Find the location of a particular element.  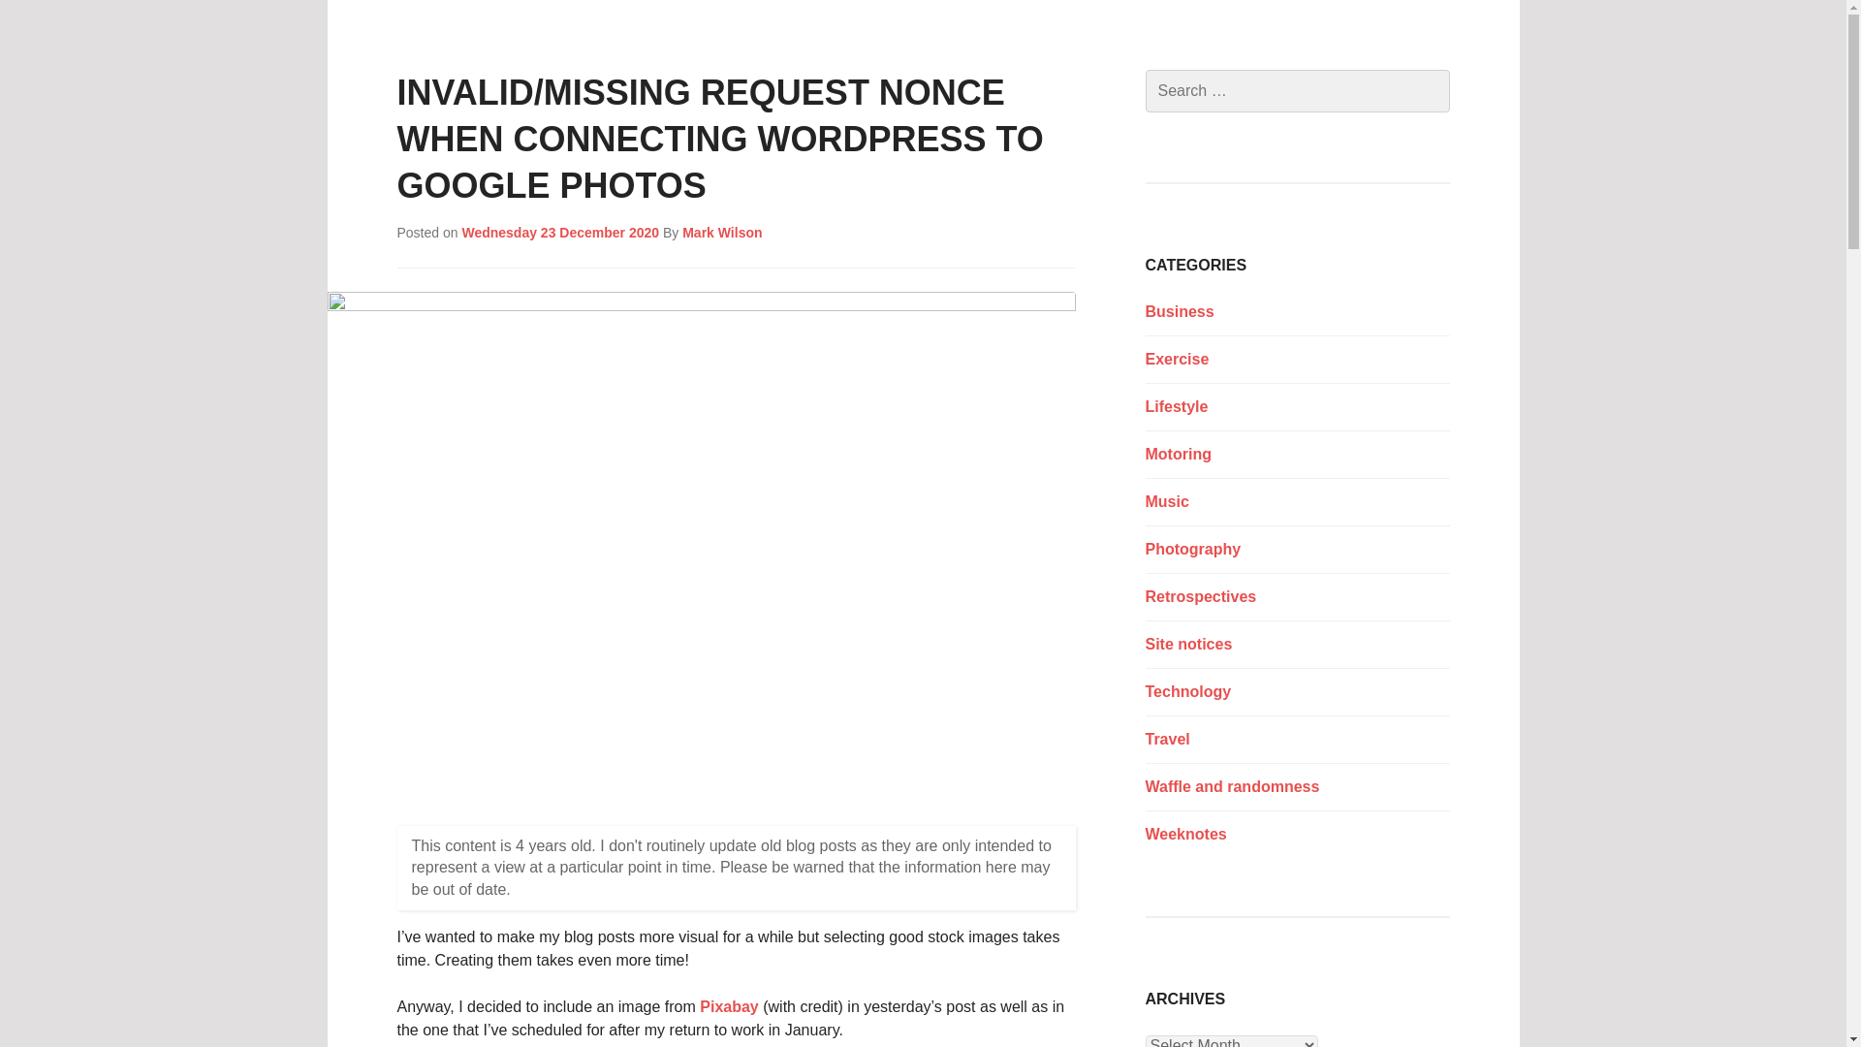

Pixabay is located at coordinates (728, 1006).